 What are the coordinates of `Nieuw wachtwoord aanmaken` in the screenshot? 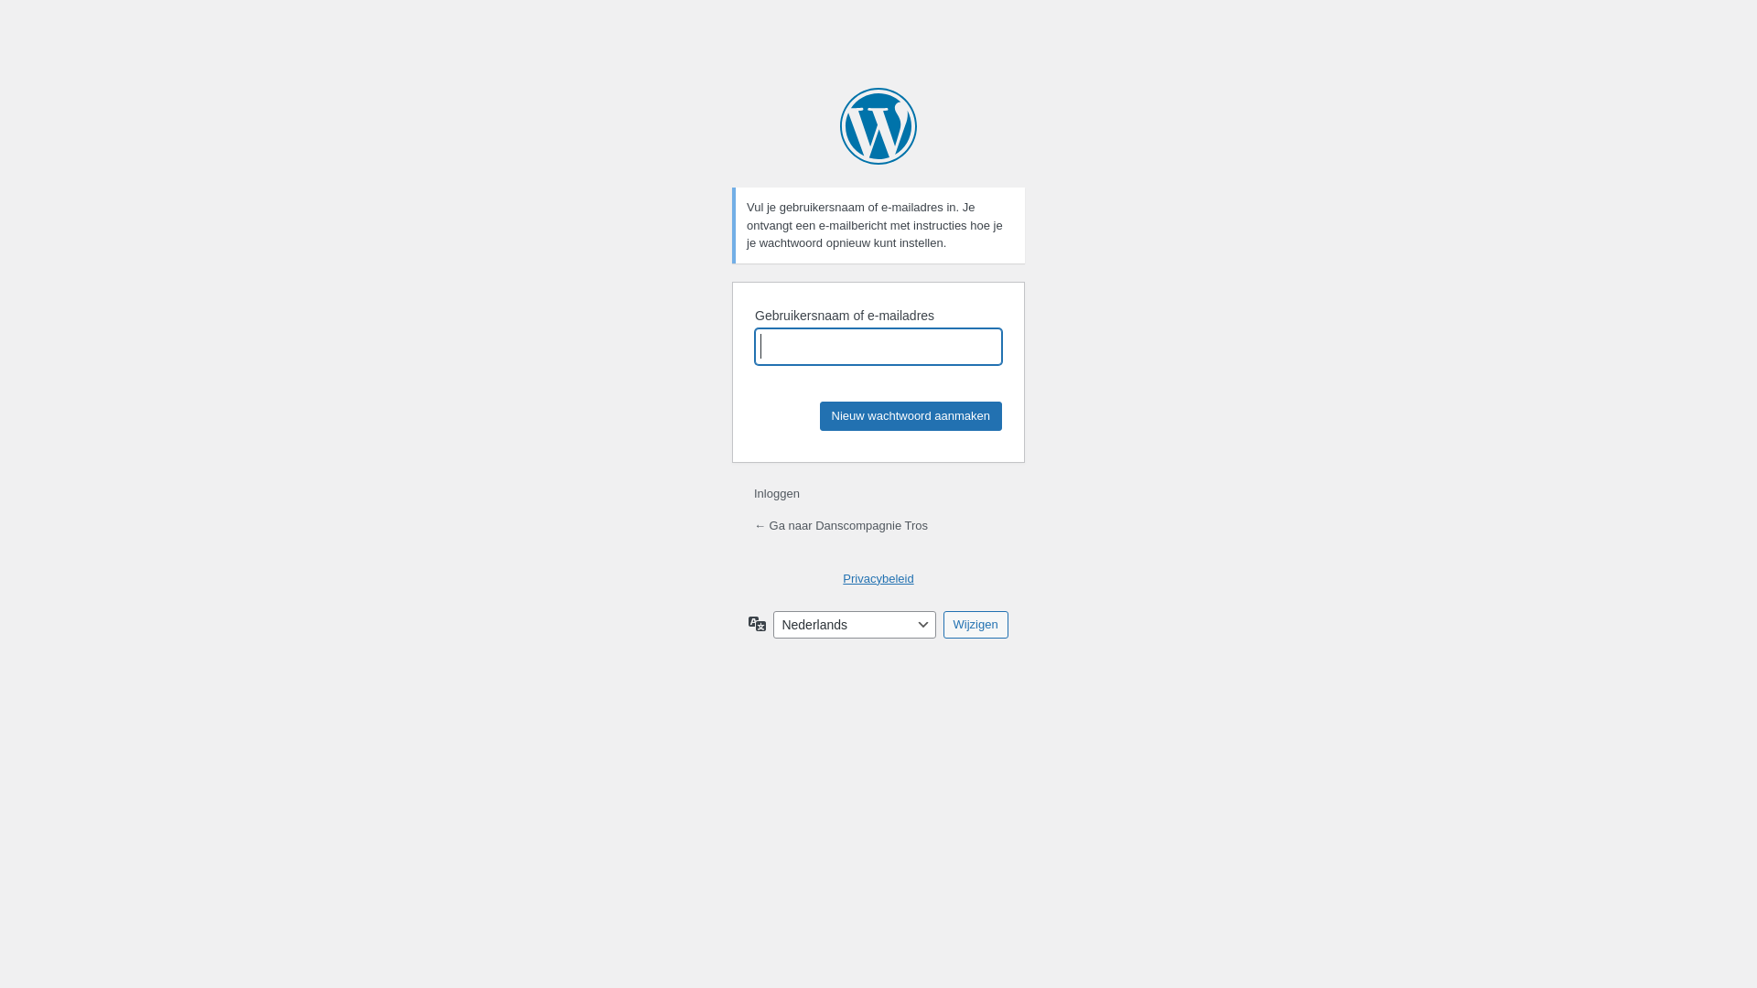 It's located at (911, 415).